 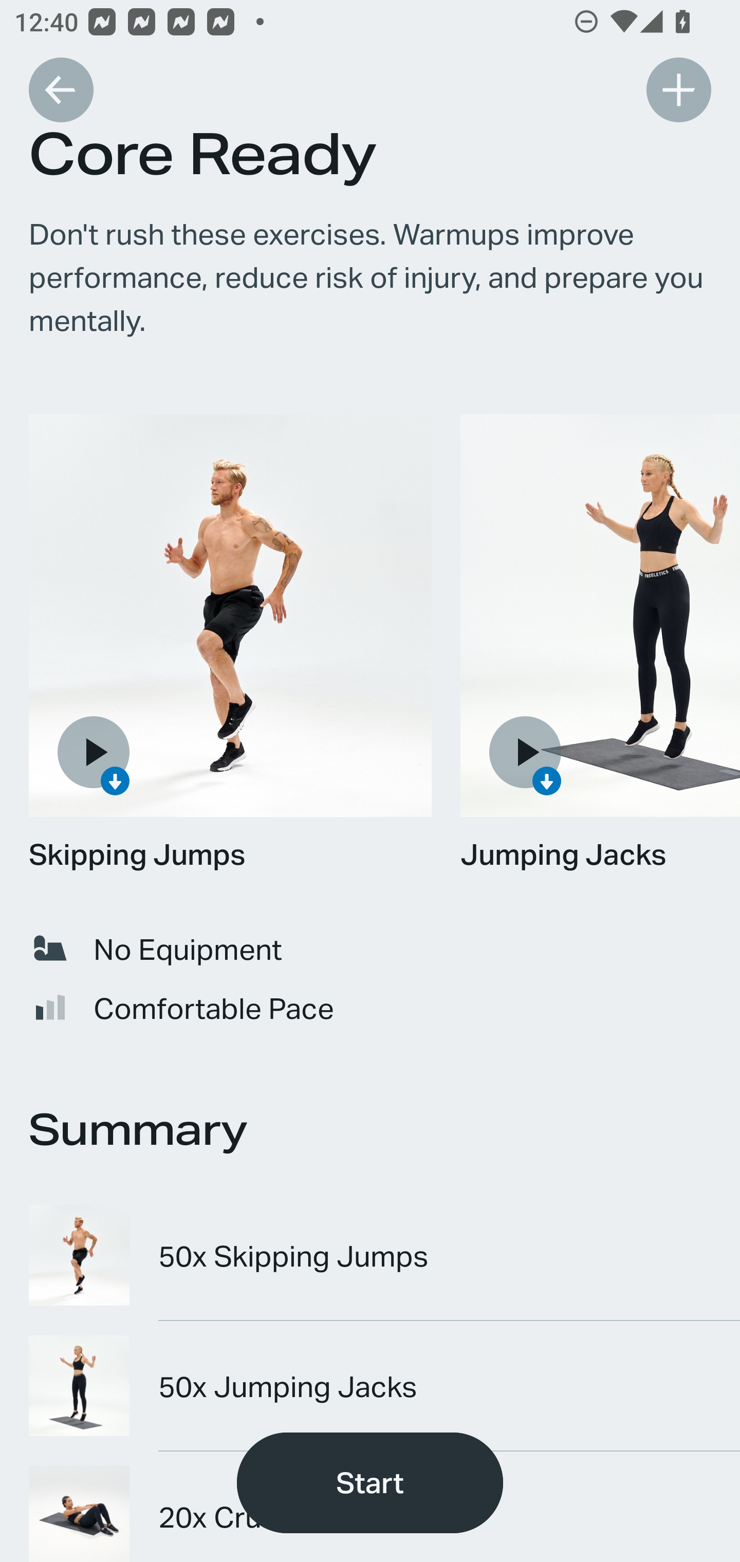 I want to click on Log, so click(x=678, y=89).